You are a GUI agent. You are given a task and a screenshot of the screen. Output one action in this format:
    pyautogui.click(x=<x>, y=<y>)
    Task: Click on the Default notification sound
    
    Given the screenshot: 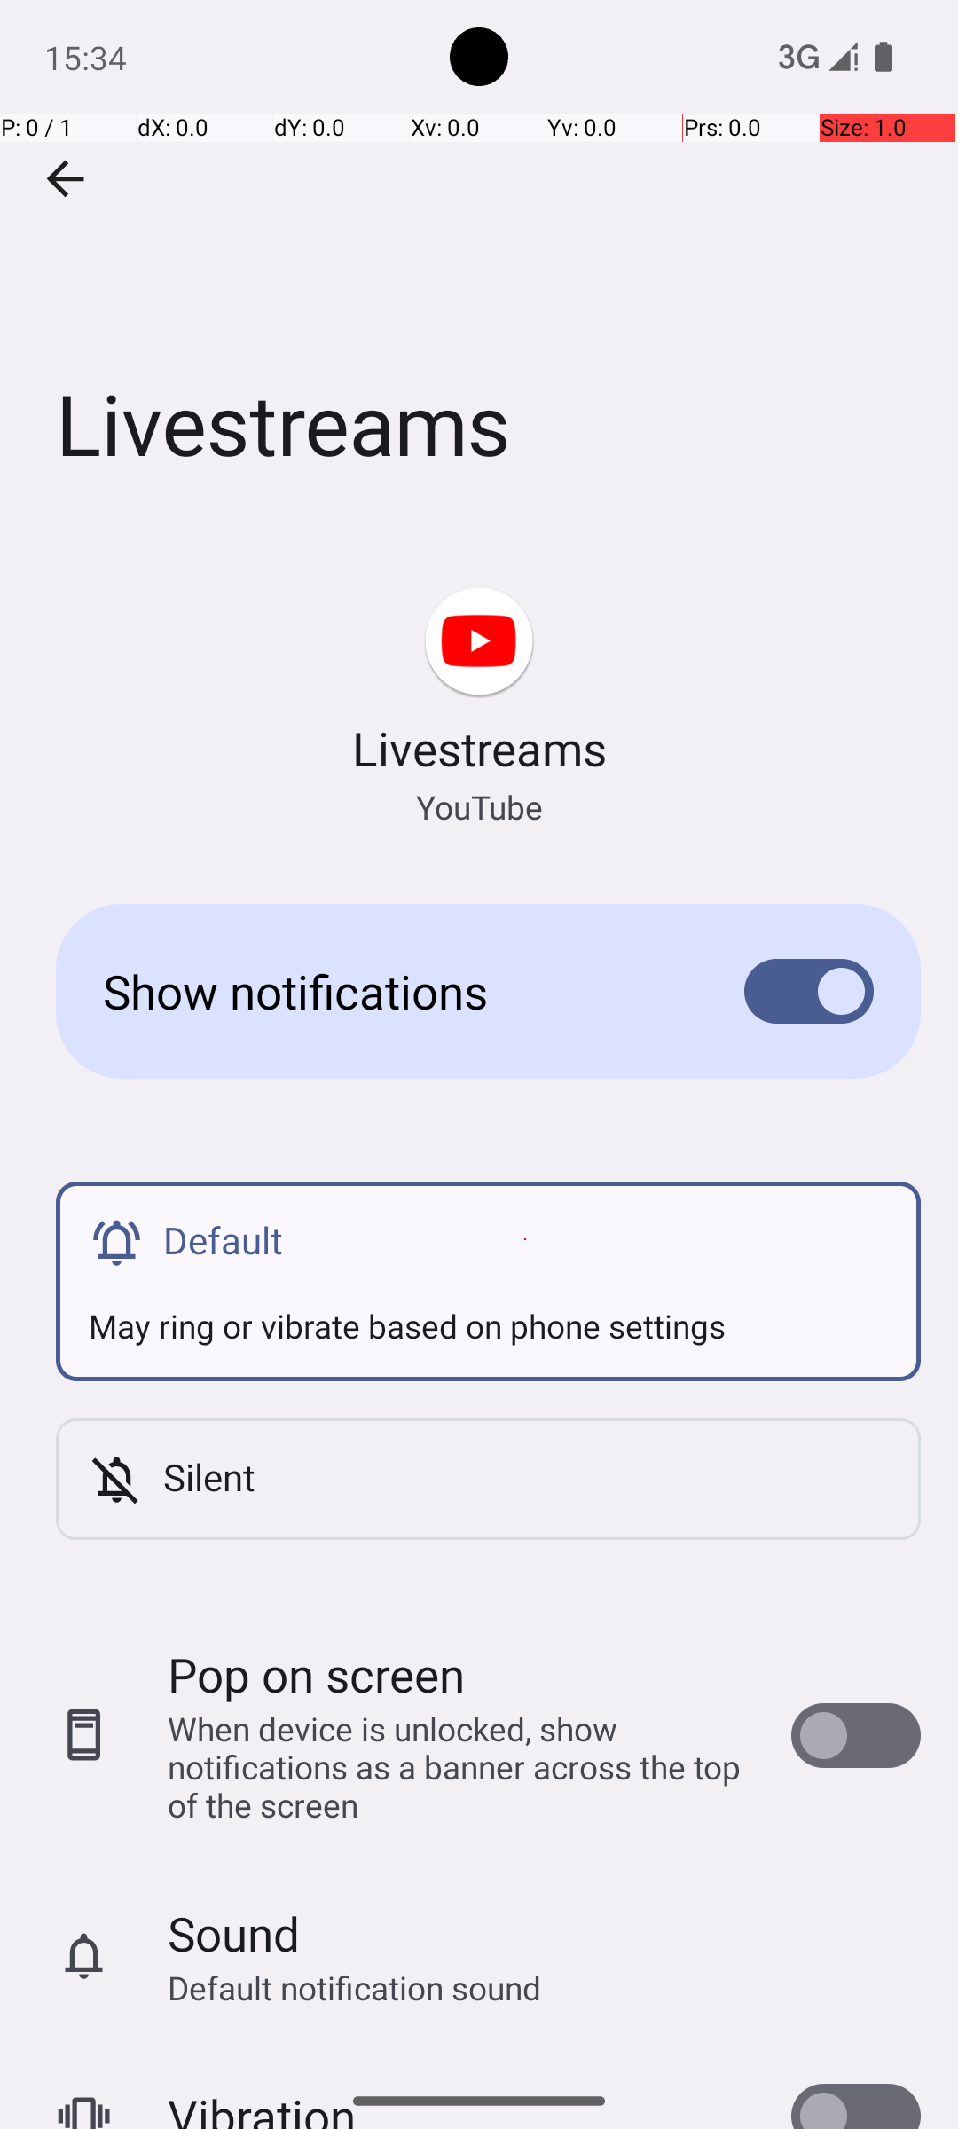 What is the action you would take?
    pyautogui.click(x=355, y=1987)
    